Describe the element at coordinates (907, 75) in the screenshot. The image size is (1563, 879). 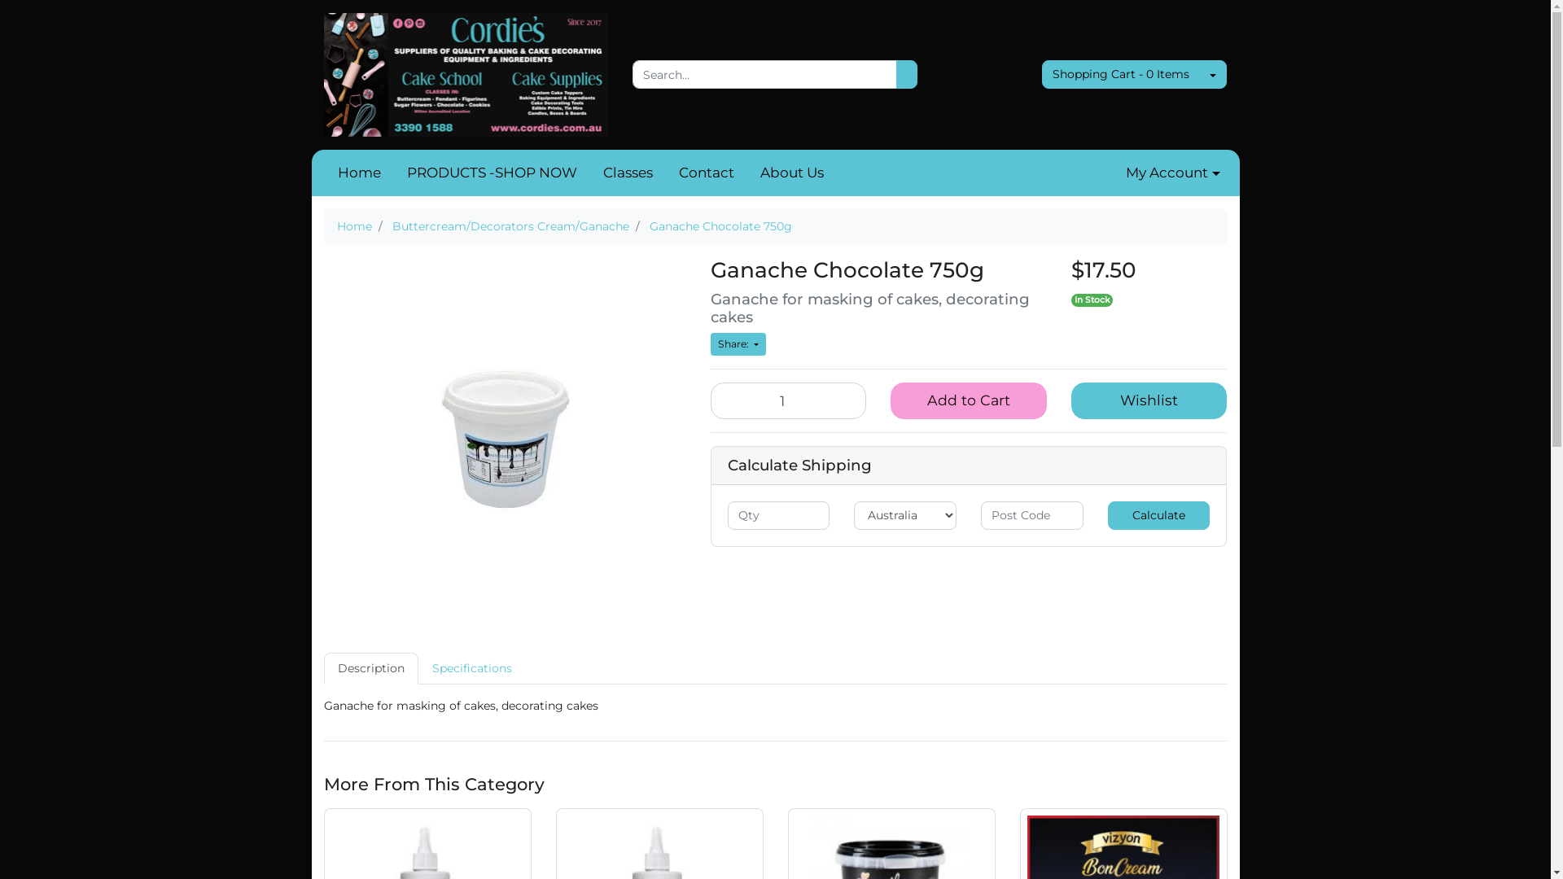
I see `Search` at that location.